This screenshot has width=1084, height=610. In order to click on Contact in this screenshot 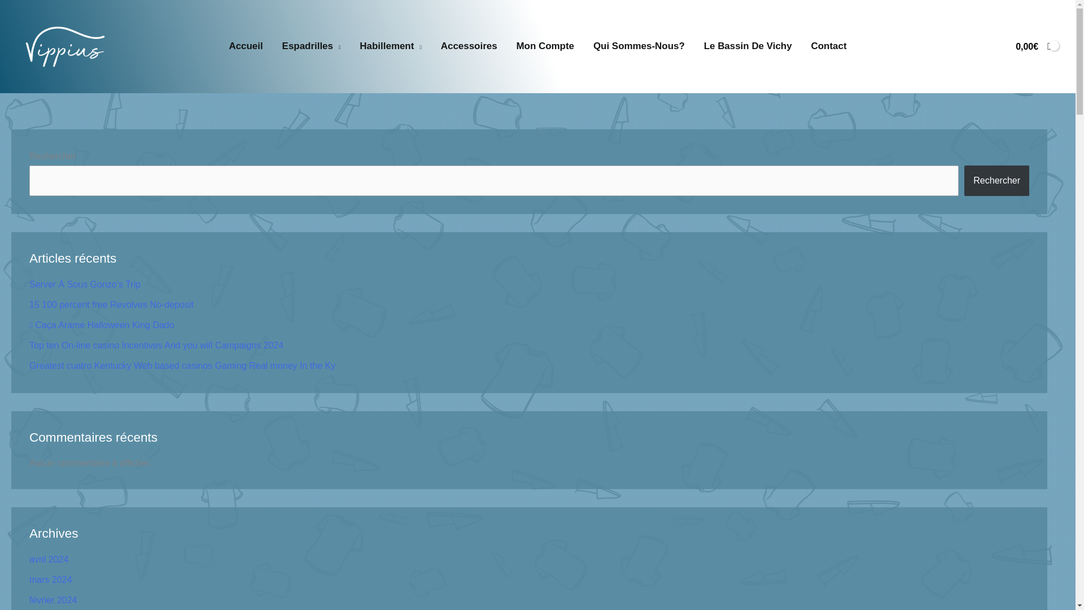, I will do `click(829, 46)`.